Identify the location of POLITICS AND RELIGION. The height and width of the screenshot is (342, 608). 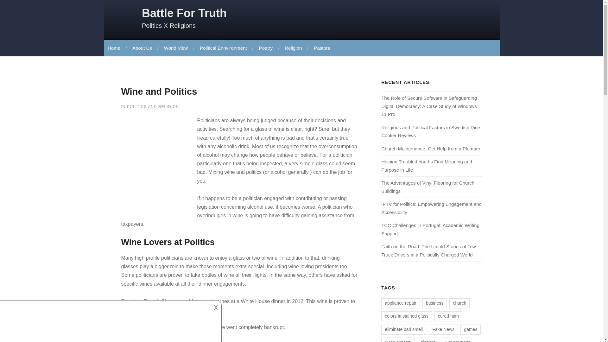
(153, 107).